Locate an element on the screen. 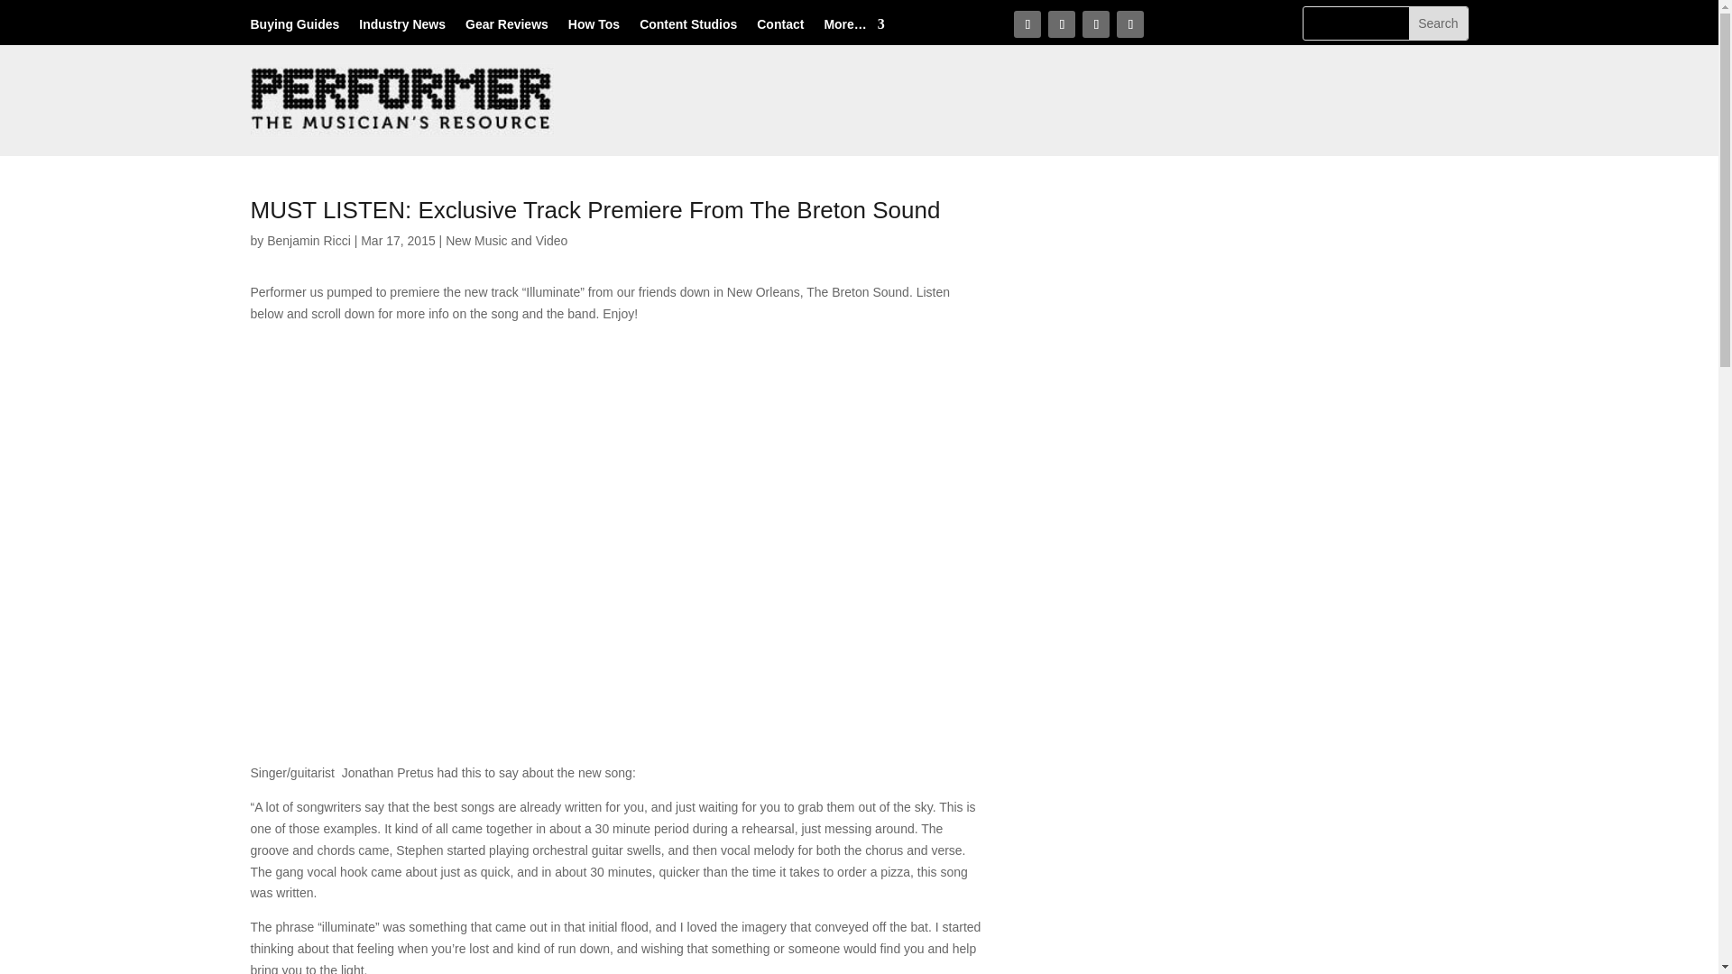 The image size is (1732, 974). Follow on X is located at coordinates (1061, 23).